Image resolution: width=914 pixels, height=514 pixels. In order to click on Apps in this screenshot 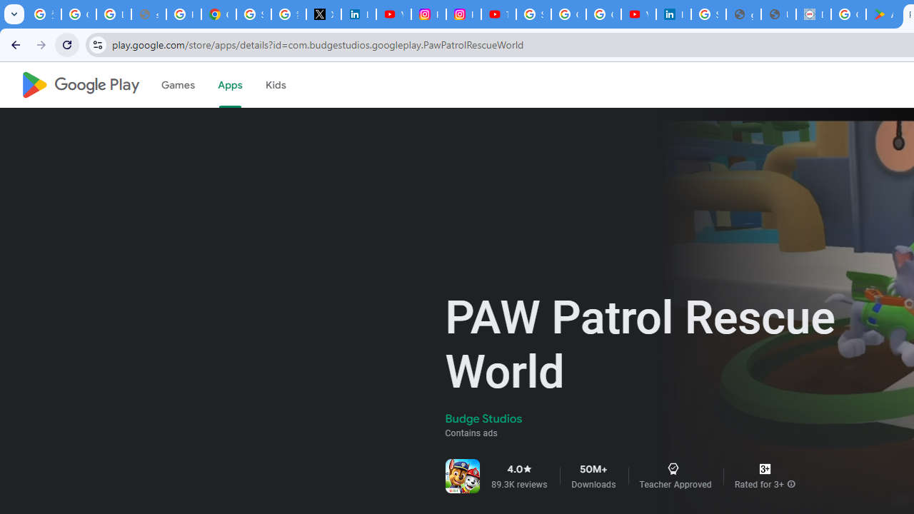, I will do `click(230, 85)`.